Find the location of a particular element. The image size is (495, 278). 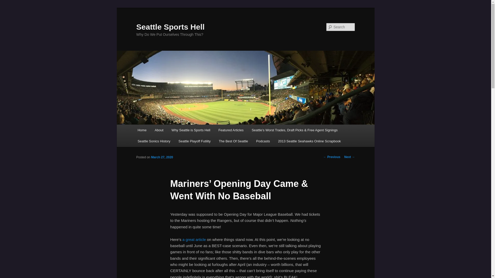

Search is located at coordinates (8, 3).